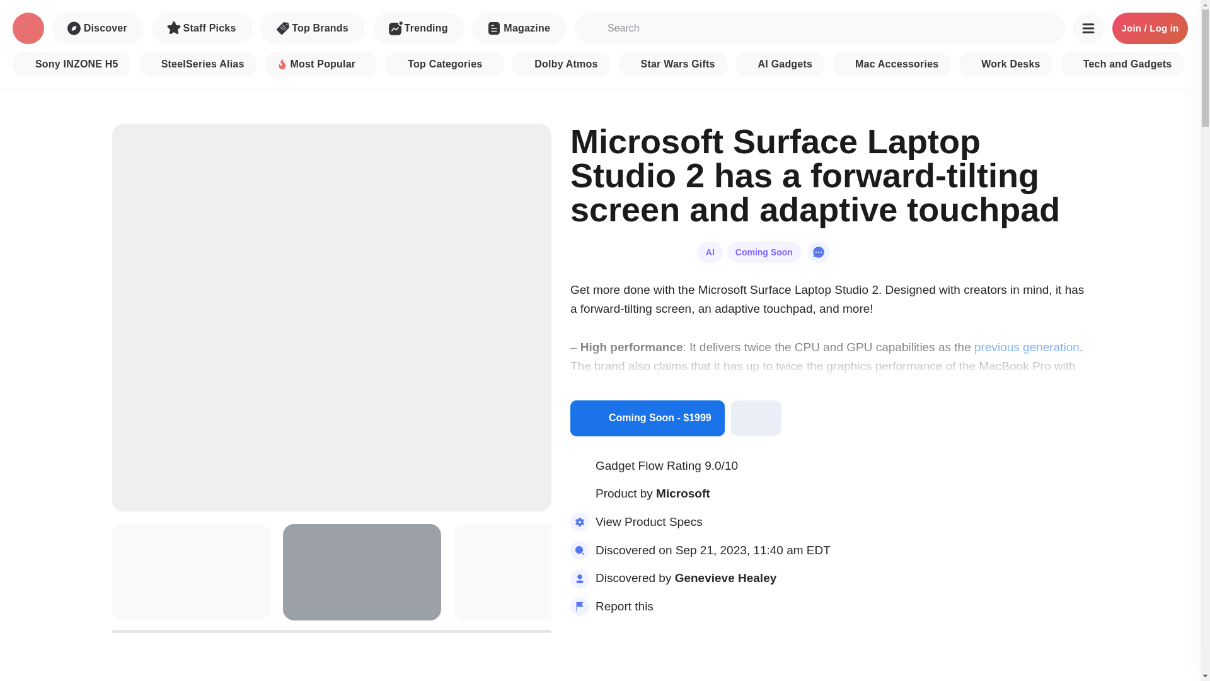  Describe the element at coordinates (1122, 64) in the screenshot. I see `Tech and Gadgets` at that location.